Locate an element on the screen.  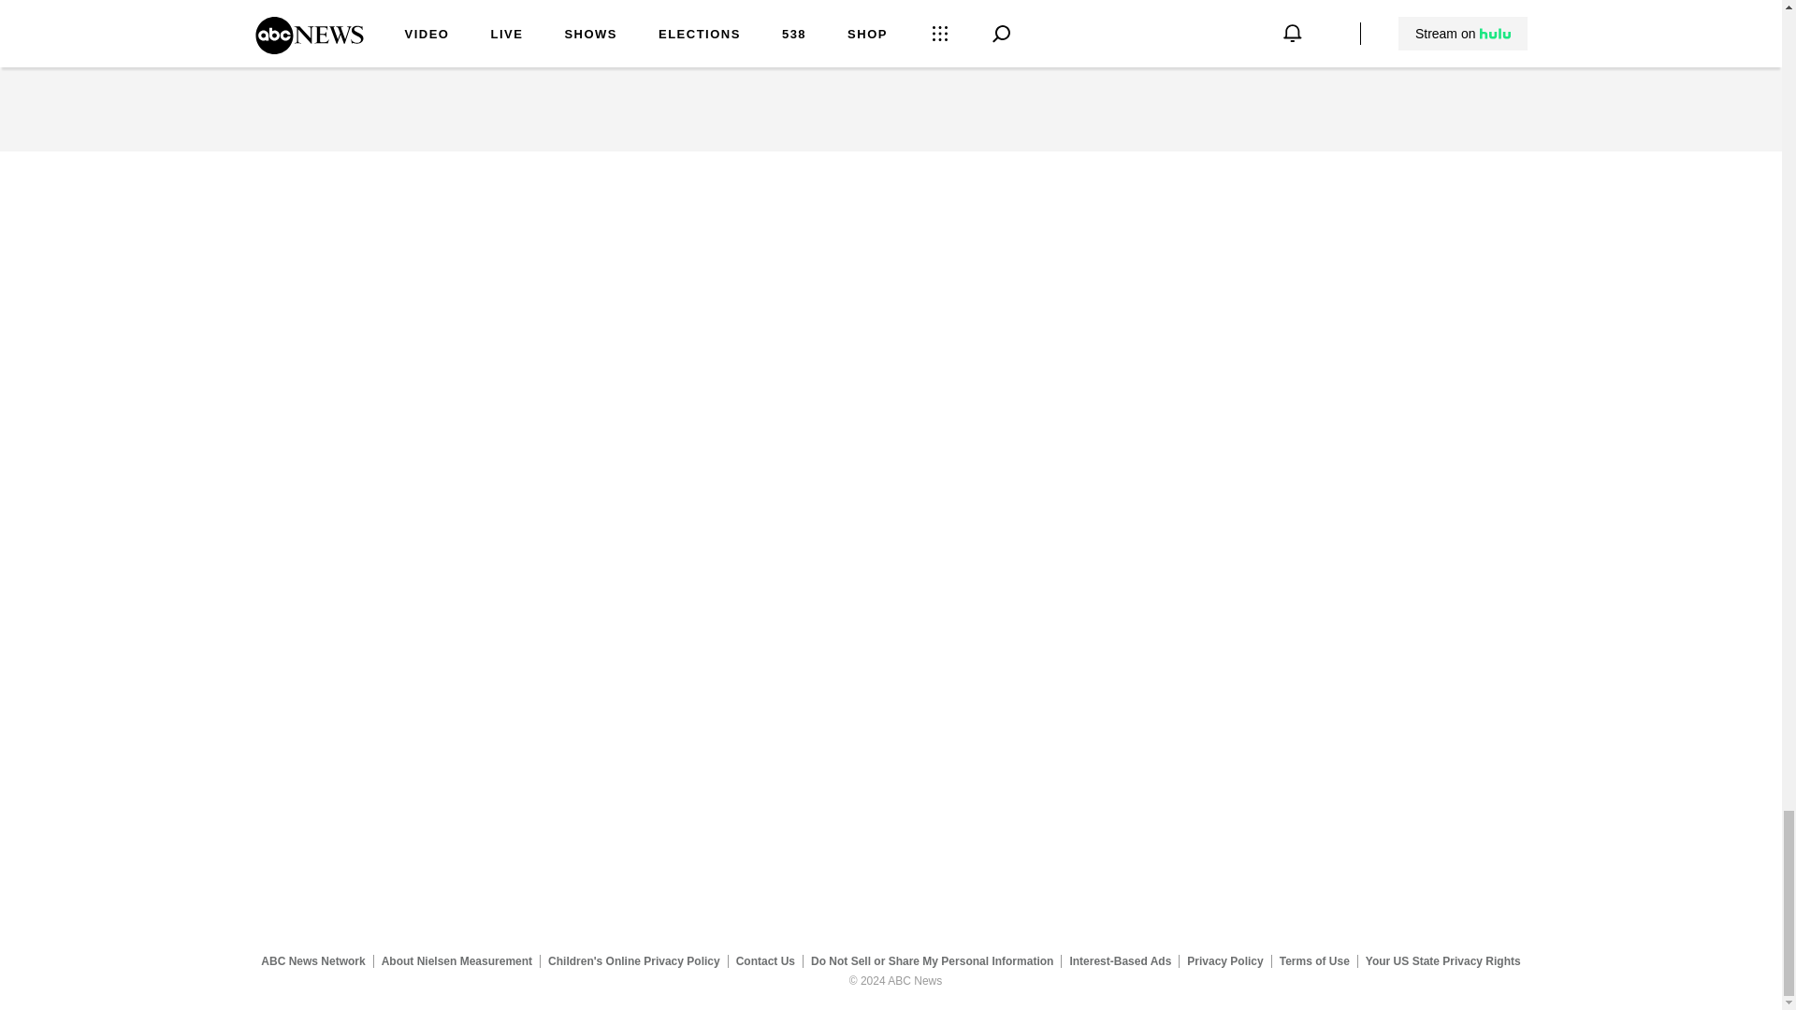
Contact Us is located at coordinates (765, 960).